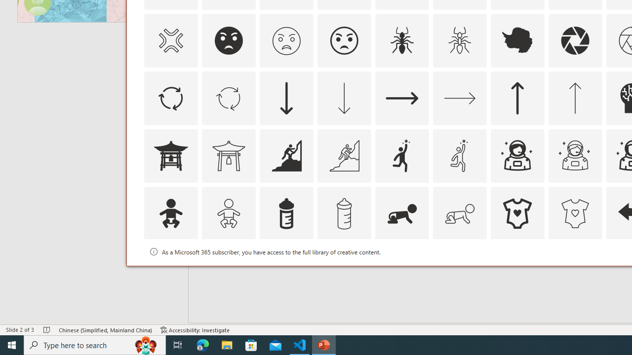 The image size is (632, 355). I want to click on AutomationID: Icons_ArrowUp, so click(517, 98).